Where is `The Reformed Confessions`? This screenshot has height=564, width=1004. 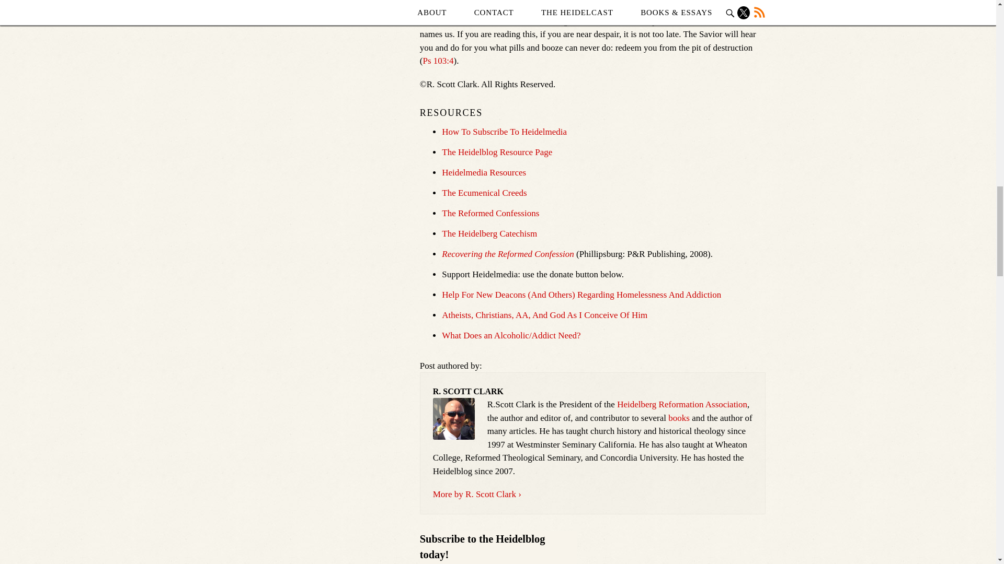
The Reformed Confessions is located at coordinates (490, 213).